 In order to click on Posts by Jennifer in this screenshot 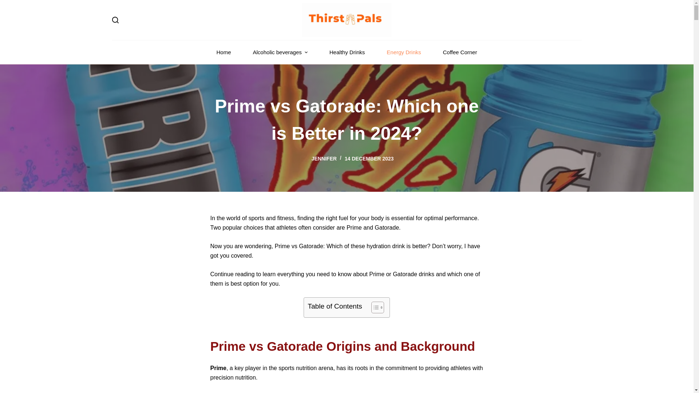, I will do `click(324, 158)`.